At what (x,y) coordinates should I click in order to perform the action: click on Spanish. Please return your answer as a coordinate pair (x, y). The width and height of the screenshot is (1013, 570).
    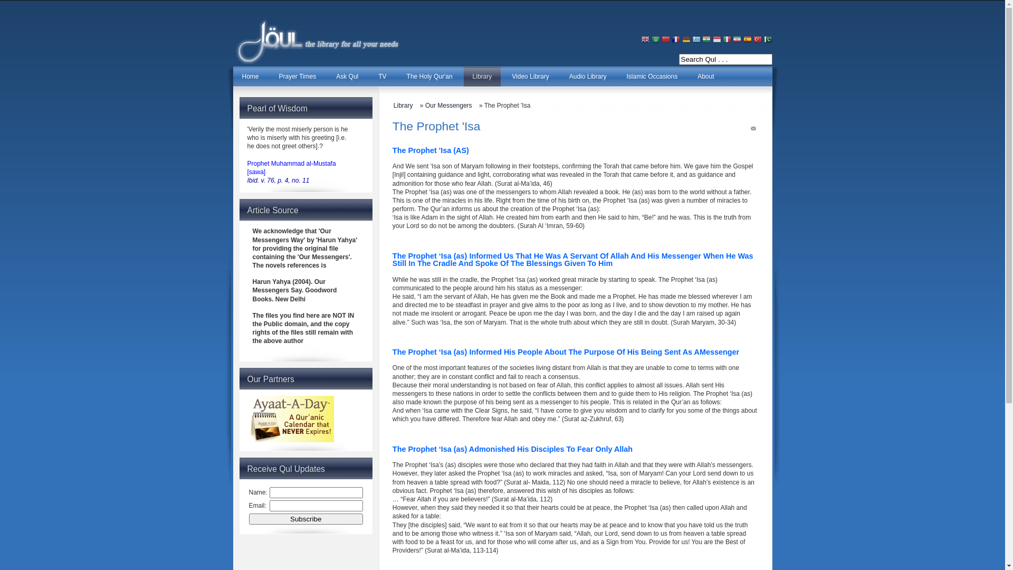
    Looking at the image, I should click on (748, 40).